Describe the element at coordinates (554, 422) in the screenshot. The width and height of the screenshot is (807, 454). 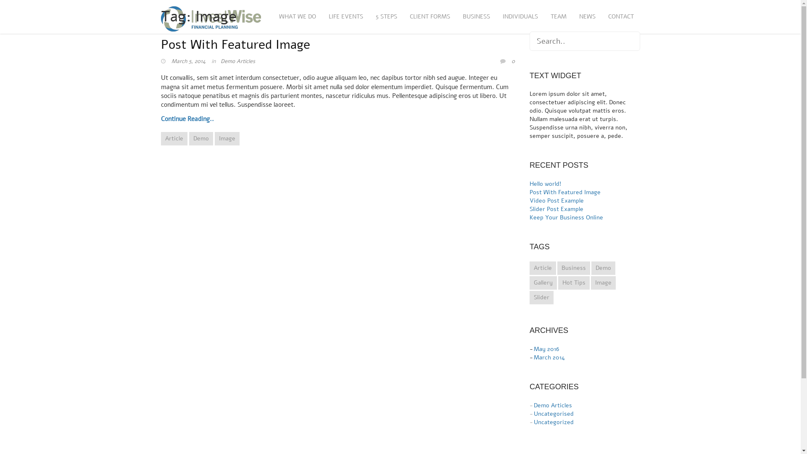
I see `Uncategorized` at that location.